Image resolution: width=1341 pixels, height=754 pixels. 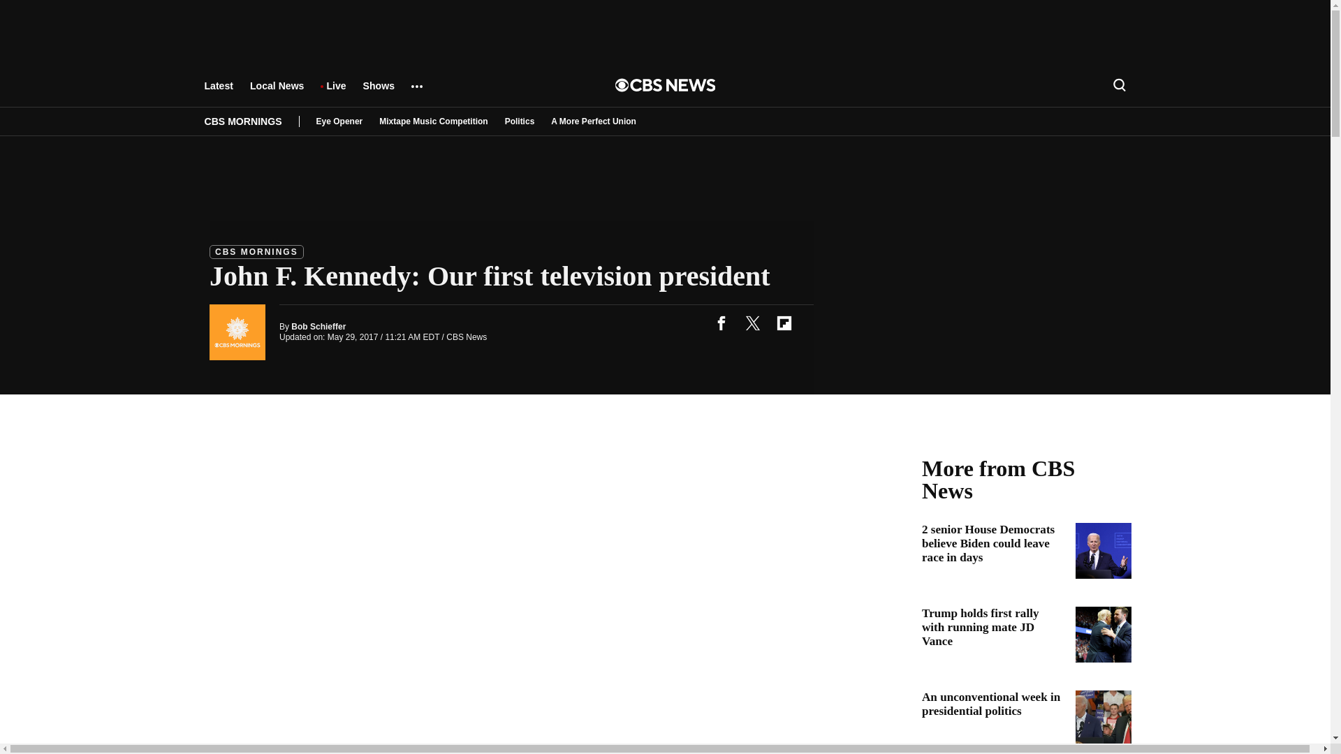 I want to click on Latest, so click(x=218, y=92).